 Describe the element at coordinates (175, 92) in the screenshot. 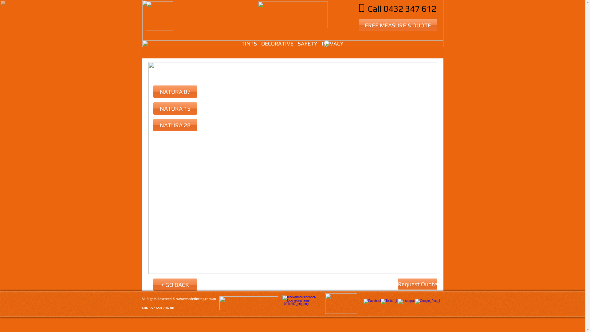

I see `NATURA 07` at that location.